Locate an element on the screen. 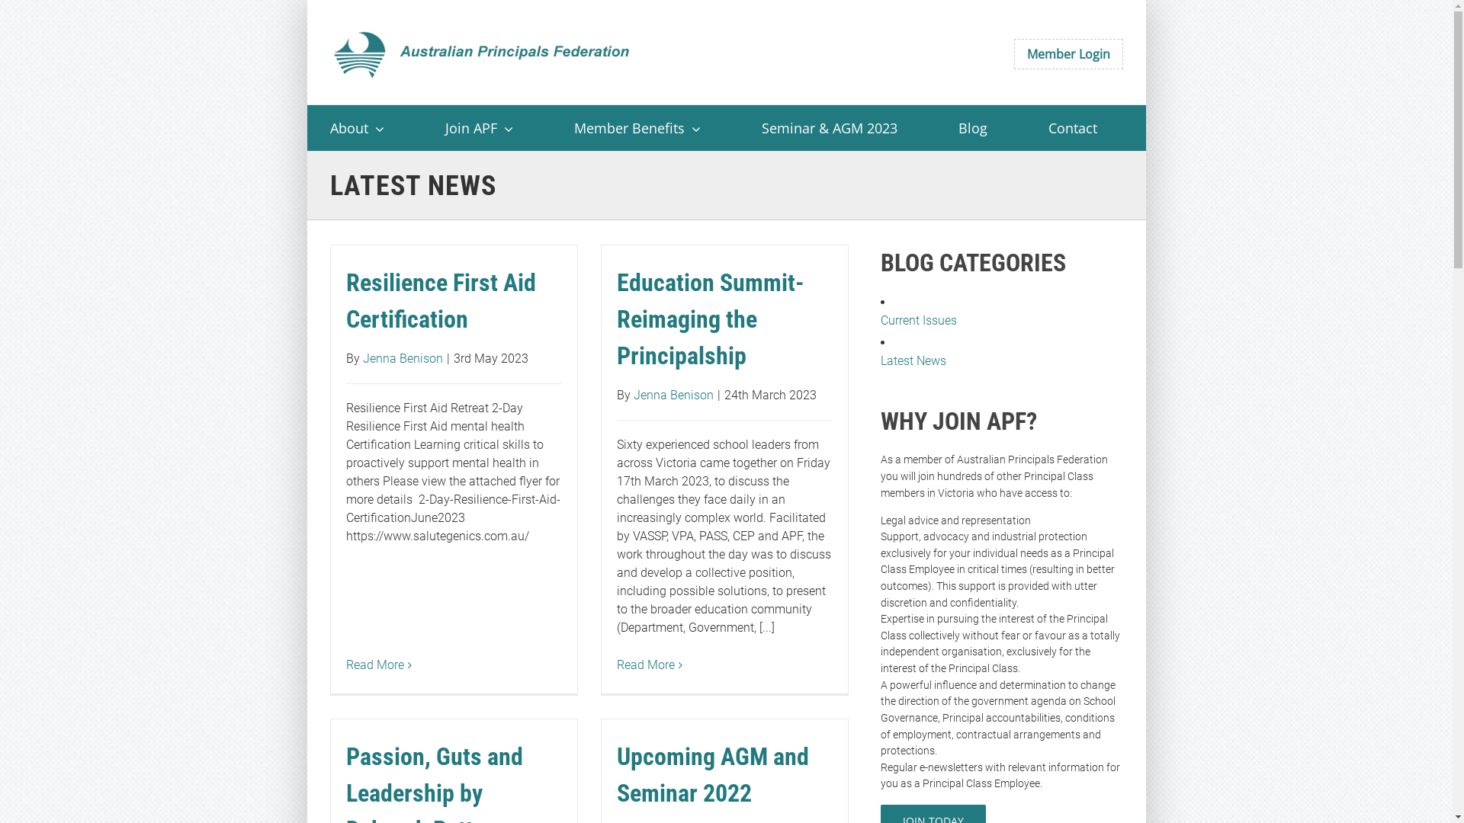 This screenshot has width=1464, height=823. About is located at coordinates (357, 128).